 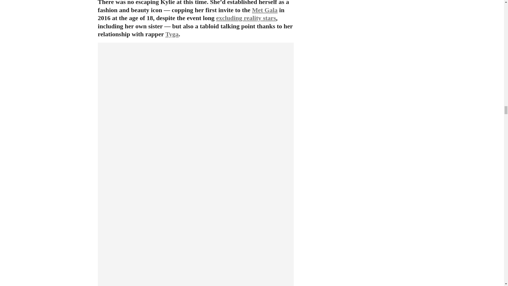 I want to click on Tyga, so click(x=172, y=34).